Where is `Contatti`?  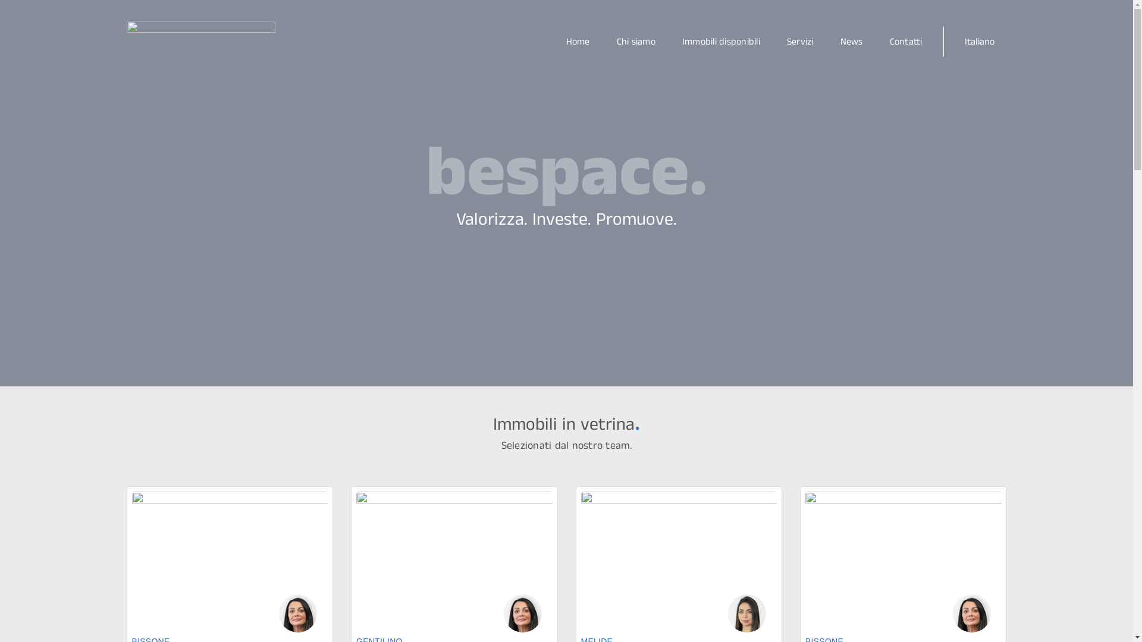
Contatti is located at coordinates (911, 42).